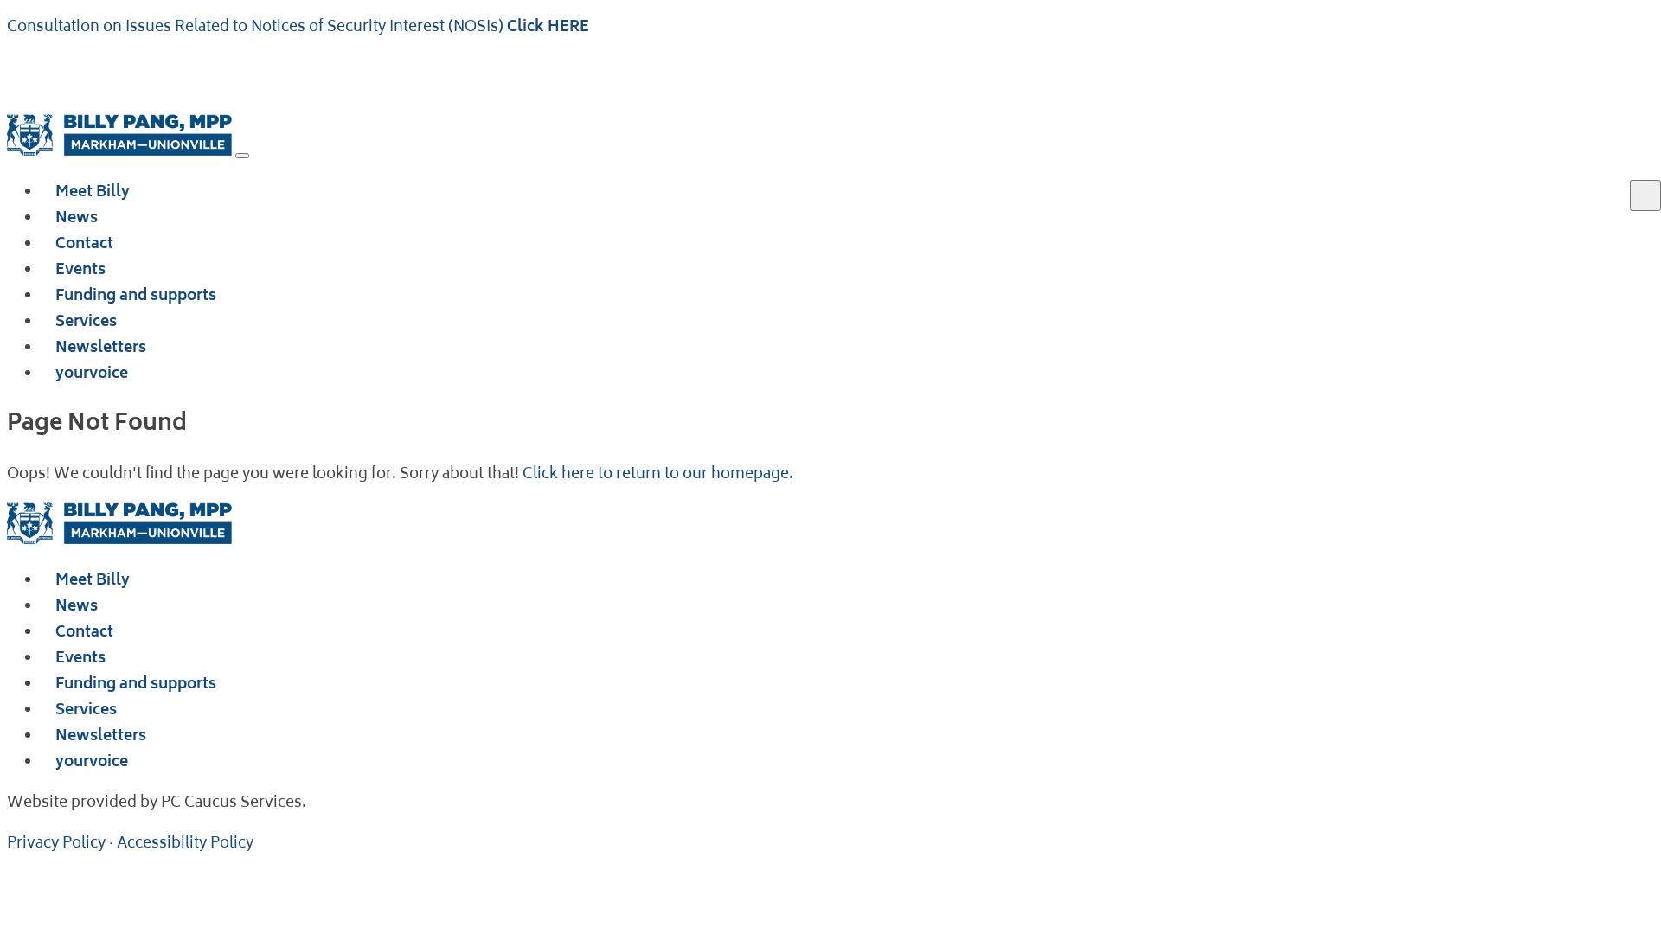 This screenshot has width=1661, height=934. I want to click on yourvoice, so click(92, 370).